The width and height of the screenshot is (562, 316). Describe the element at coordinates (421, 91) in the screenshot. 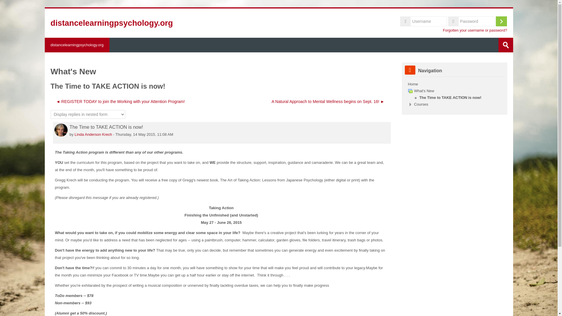

I see `Forum` at that location.